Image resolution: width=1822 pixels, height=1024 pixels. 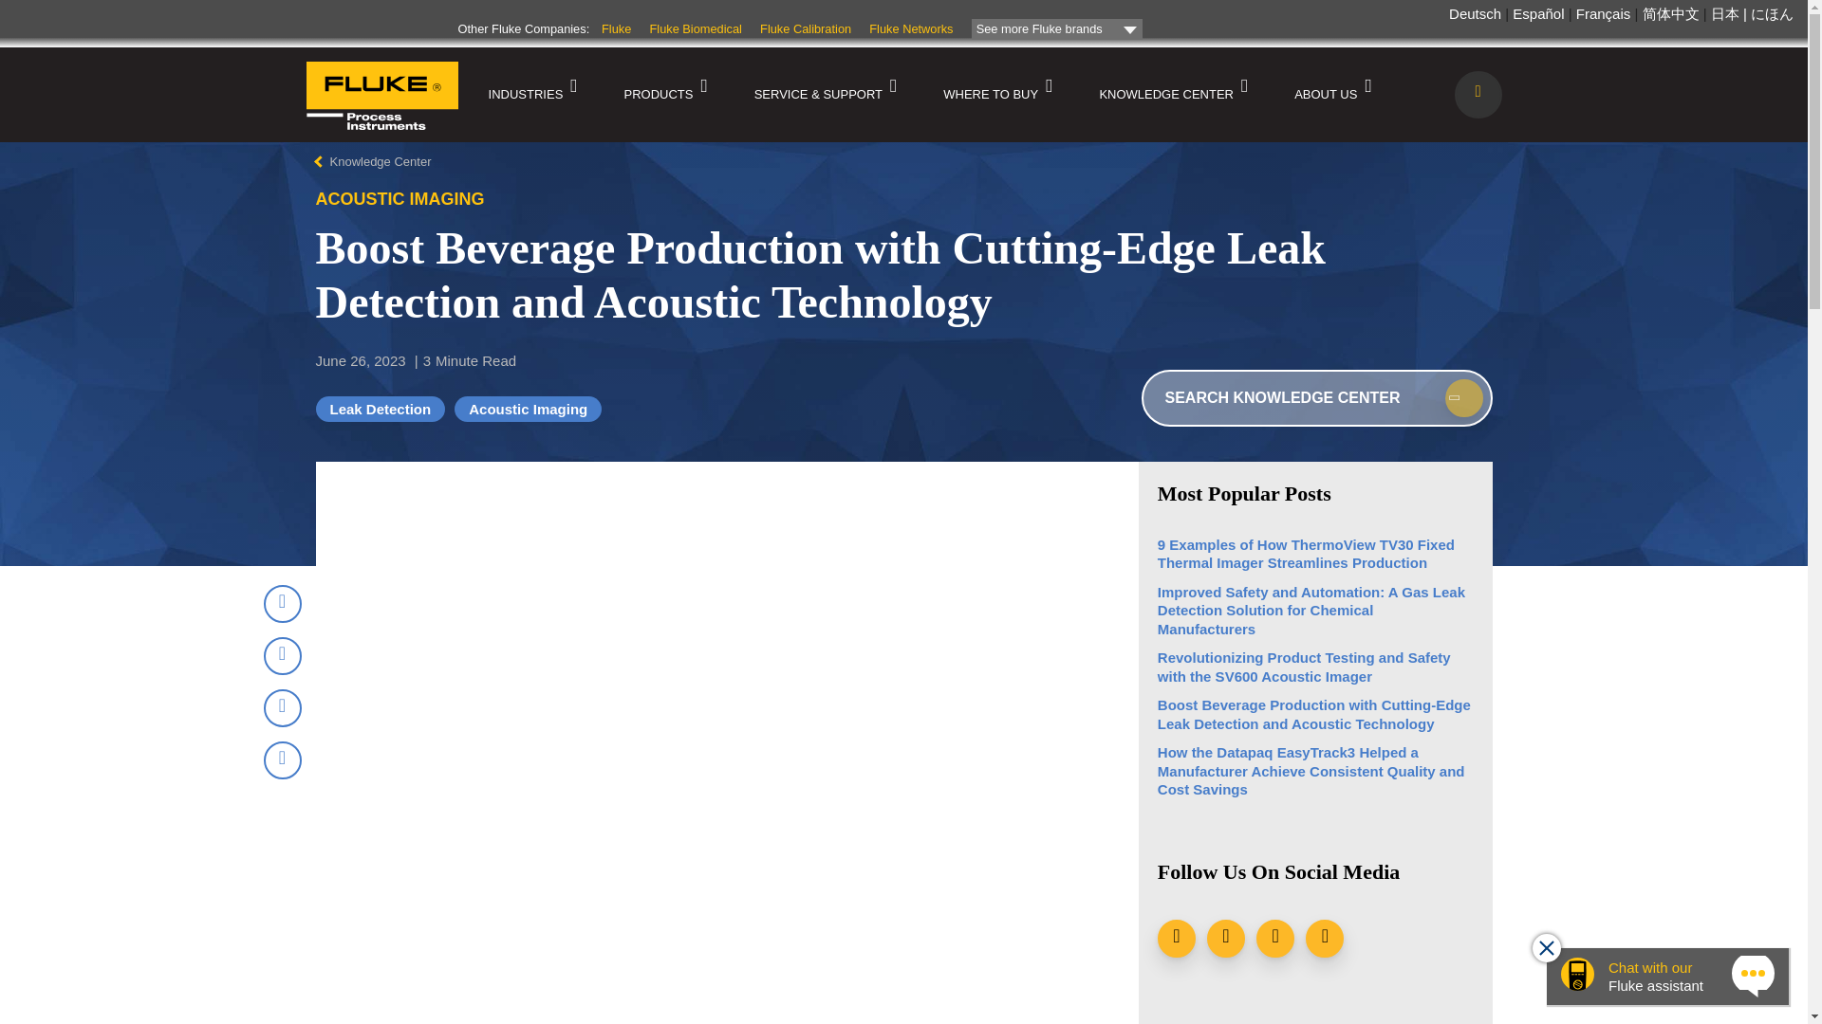 What do you see at coordinates (381, 96) in the screenshot?
I see `Home` at bounding box center [381, 96].